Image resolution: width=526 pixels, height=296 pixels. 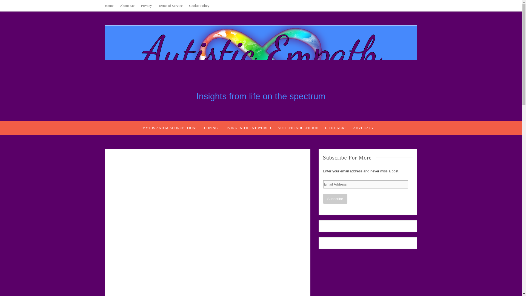 What do you see at coordinates (109, 5) in the screenshot?
I see `Home` at bounding box center [109, 5].